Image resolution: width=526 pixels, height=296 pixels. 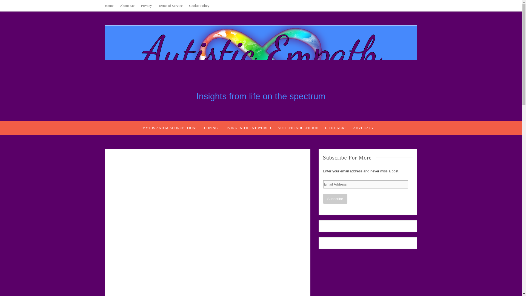 What do you see at coordinates (109, 5) in the screenshot?
I see `Home` at bounding box center [109, 5].